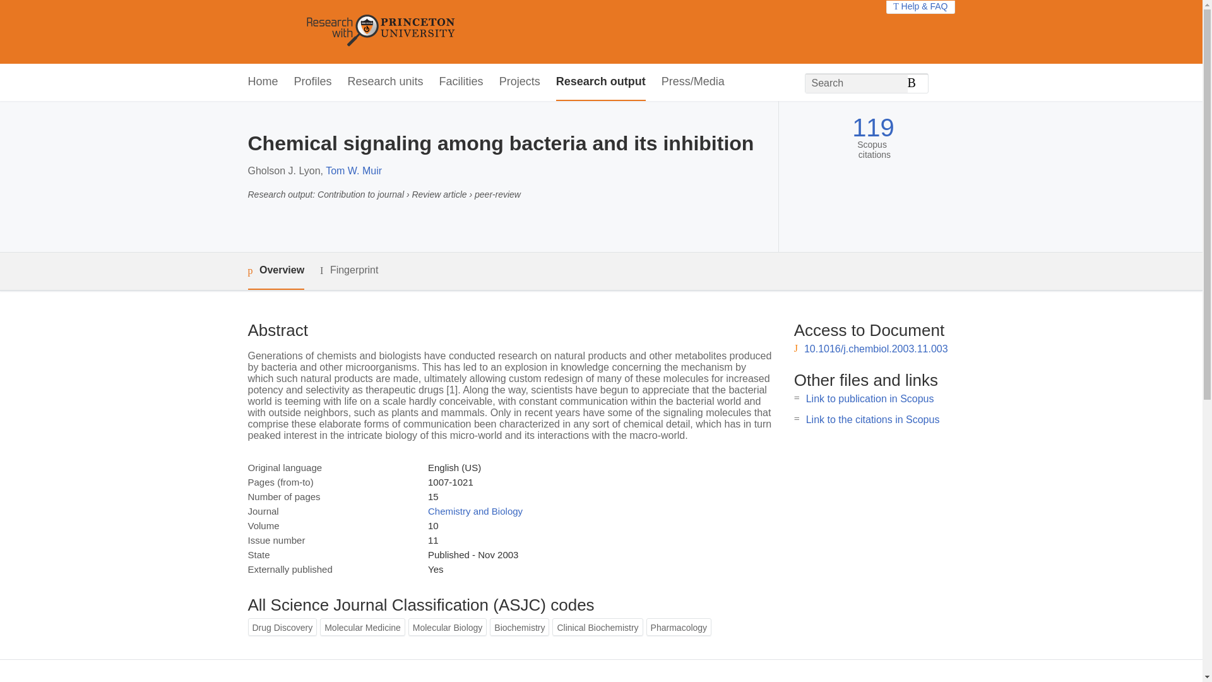  I want to click on Research output, so click(601, 82).